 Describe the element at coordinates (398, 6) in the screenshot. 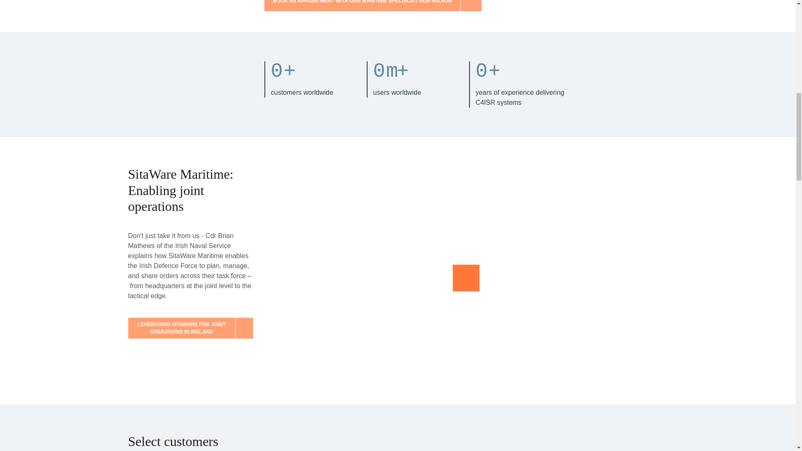

I see `BOOK AN APPOINTMENT WITH OUR MARITIME SPECIALIST ROB WILSON` at that location.